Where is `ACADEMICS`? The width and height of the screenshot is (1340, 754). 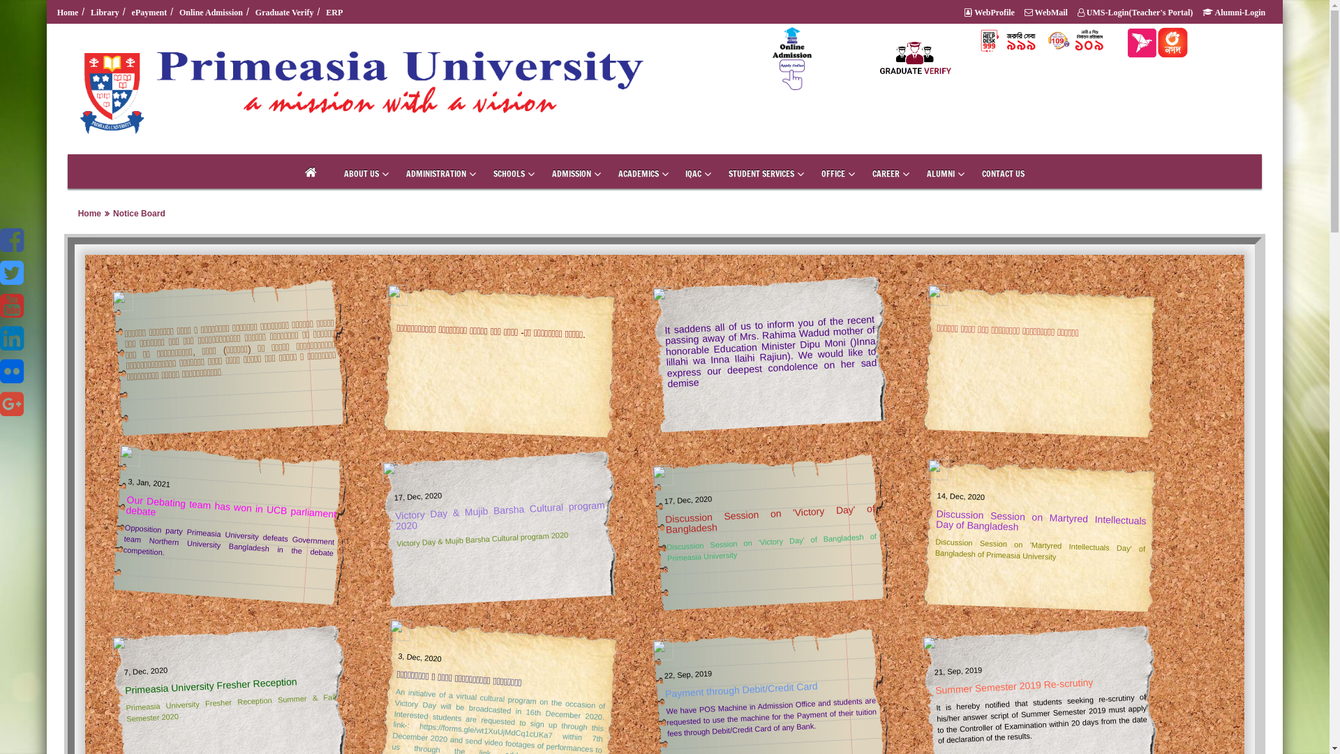 ACADEMICS is located at coordinates (639, 173).